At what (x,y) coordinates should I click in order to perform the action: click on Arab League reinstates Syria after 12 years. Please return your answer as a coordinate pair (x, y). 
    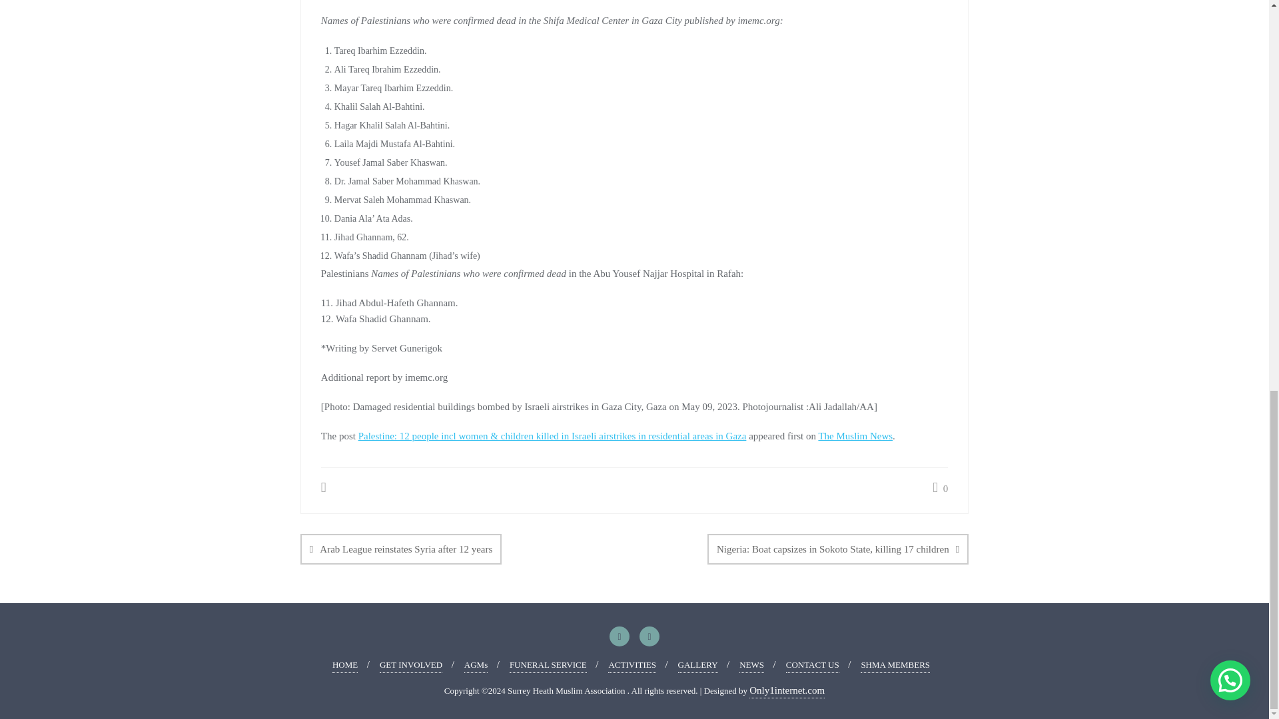
    Looking at the image, I should click on (401, 549).